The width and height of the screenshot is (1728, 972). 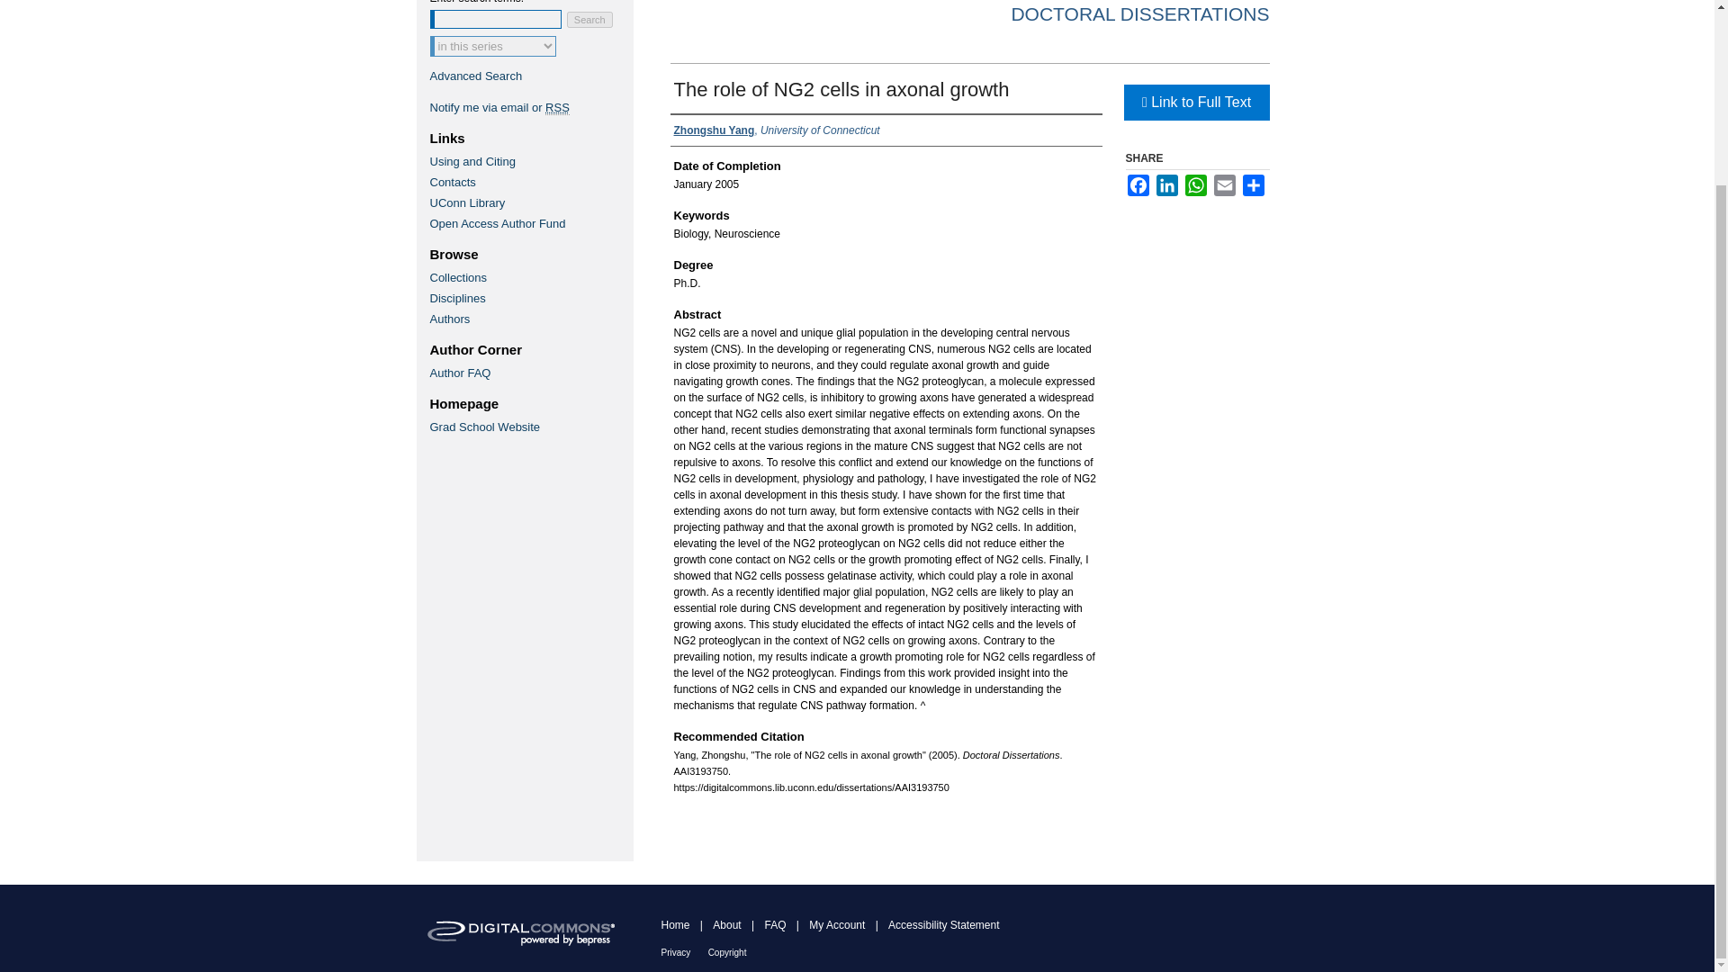 What do you see at coordinates (531, 160) in the screenshot?
I see `Using and Citing` at bounding box center [531, 160].